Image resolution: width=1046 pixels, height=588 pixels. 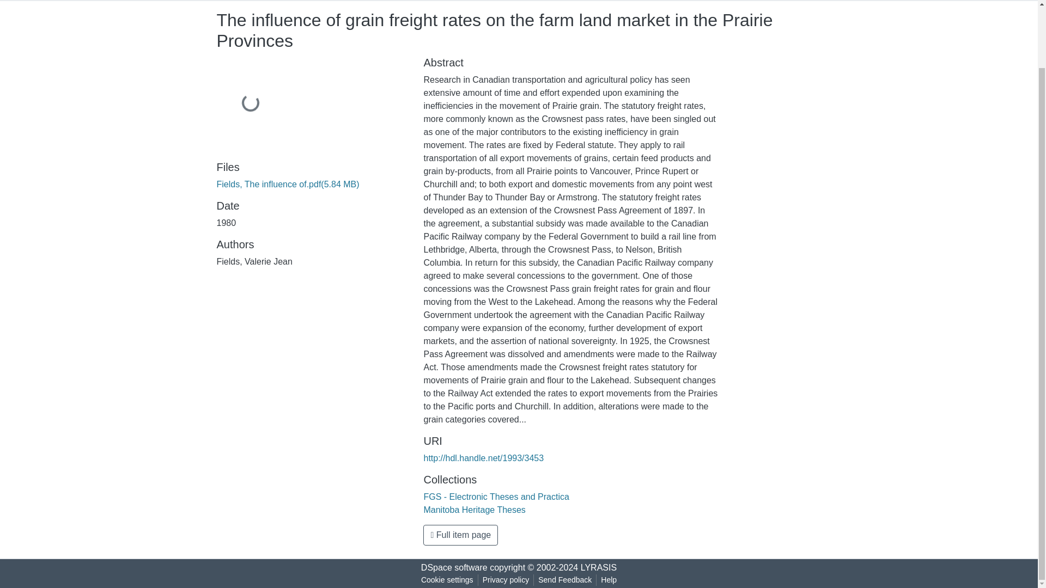 What do you see at coordinates (460, 535) in the screenshot?
I see `Full item page` at bounding box center [460, 535].